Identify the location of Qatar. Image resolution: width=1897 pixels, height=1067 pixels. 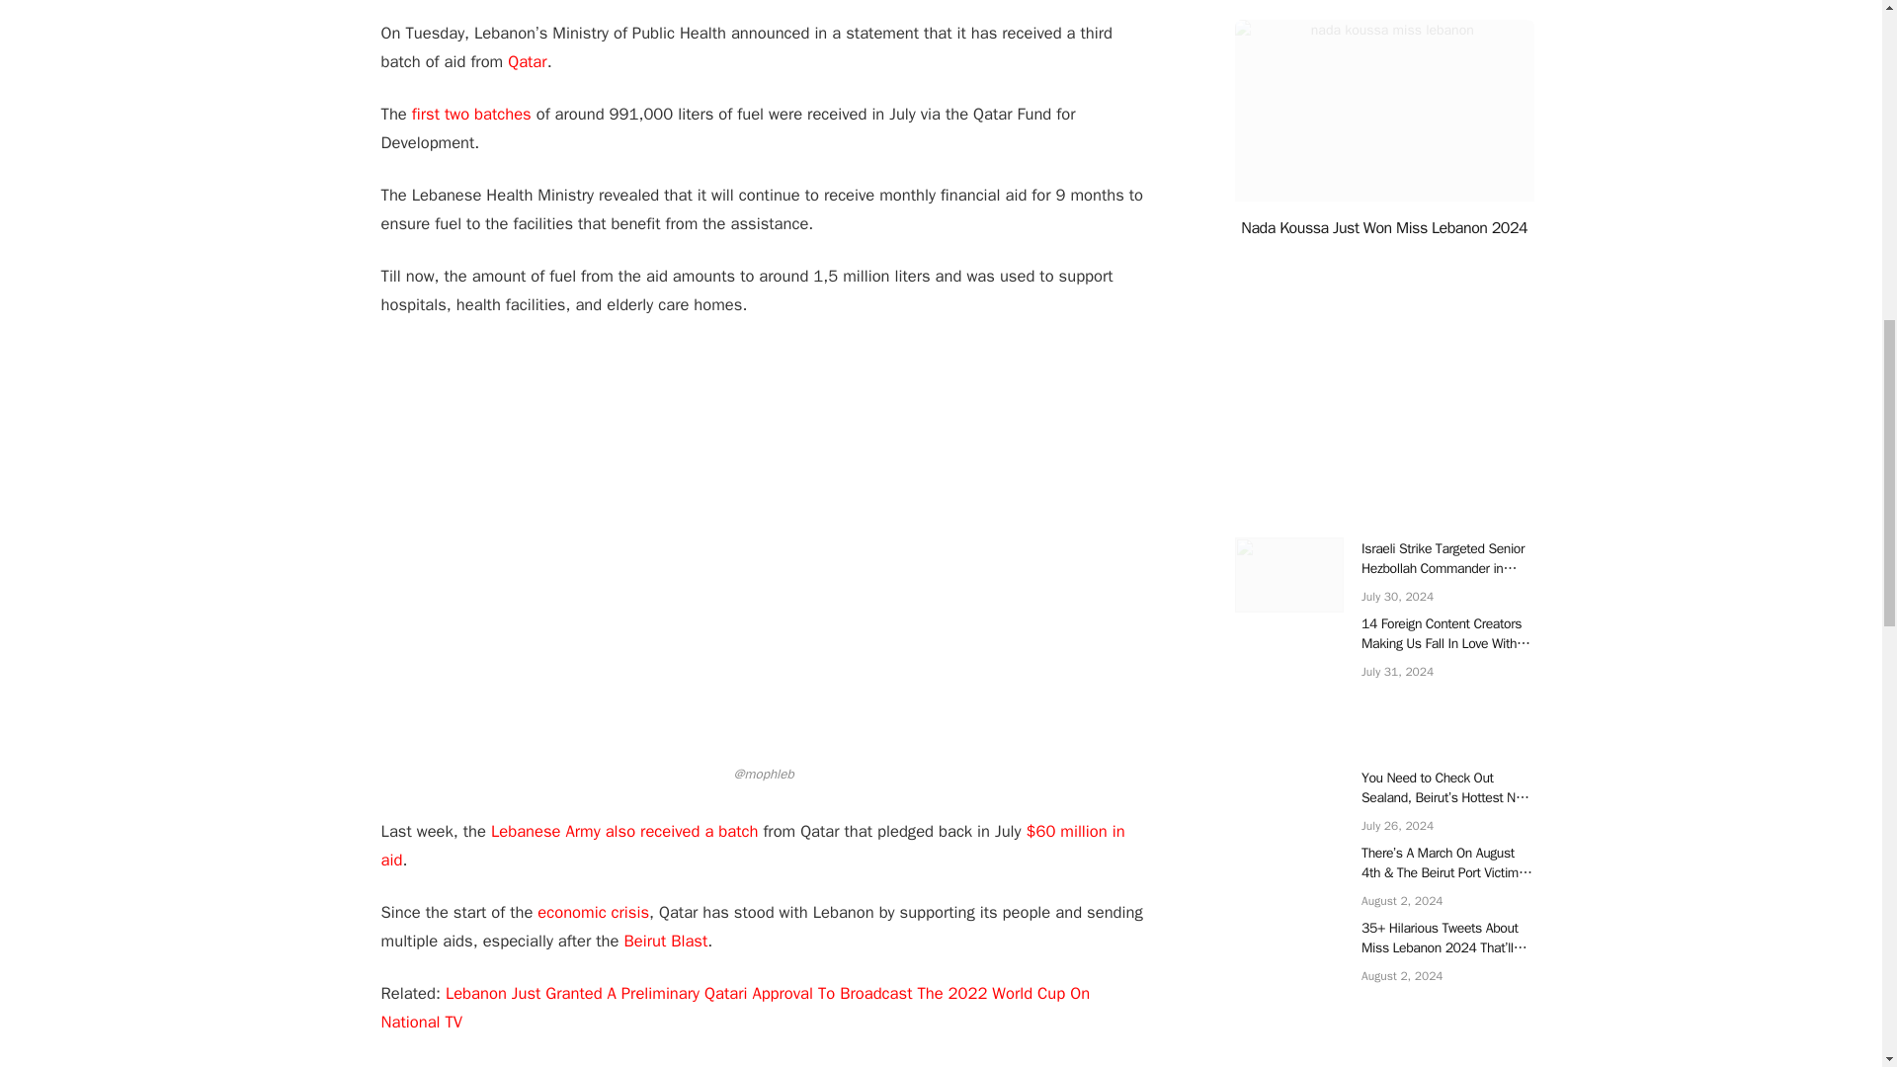
(527, 61).